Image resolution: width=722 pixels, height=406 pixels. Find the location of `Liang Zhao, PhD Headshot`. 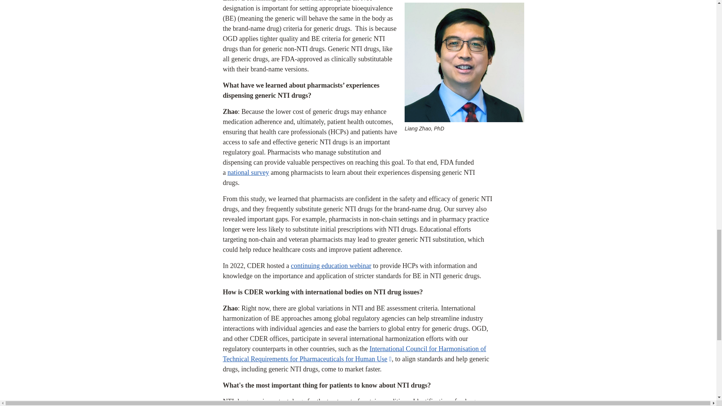

Liang Zhao, PhD Headshot is located at coordinates (464, 62).